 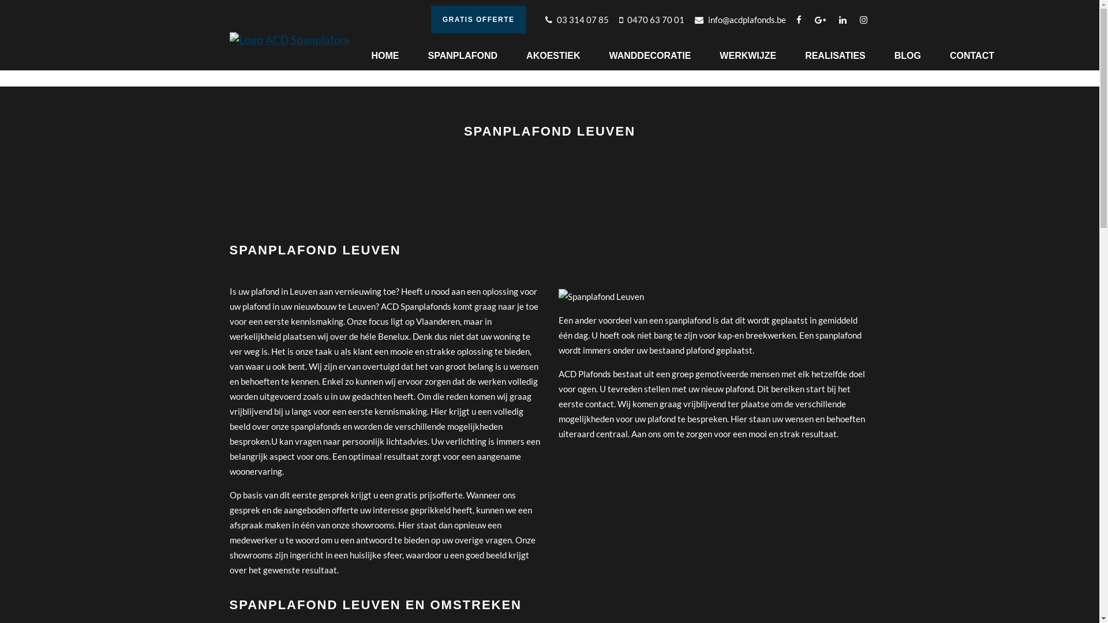 What do you see at coordinates (553, 56) in the screenshot?
I see `AKOESTIEK` at bounding box center [553, 56].